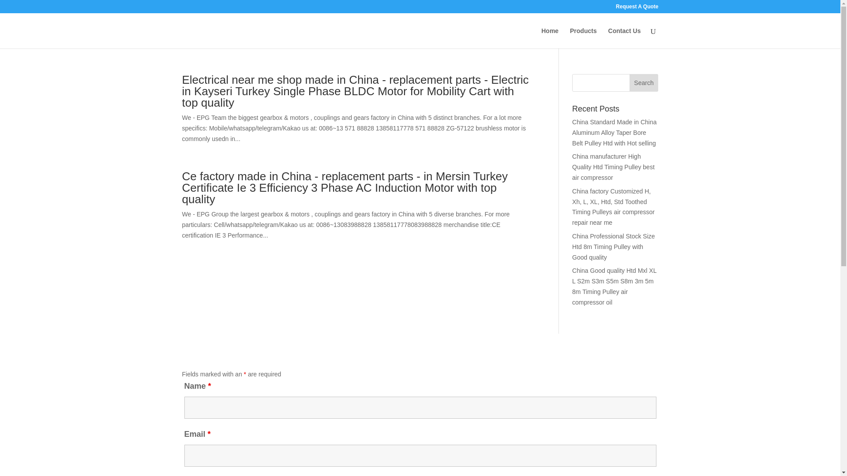 The width and height of the screenshot is (847, 476). I want to click on Request A Quote, so click(637, 8).